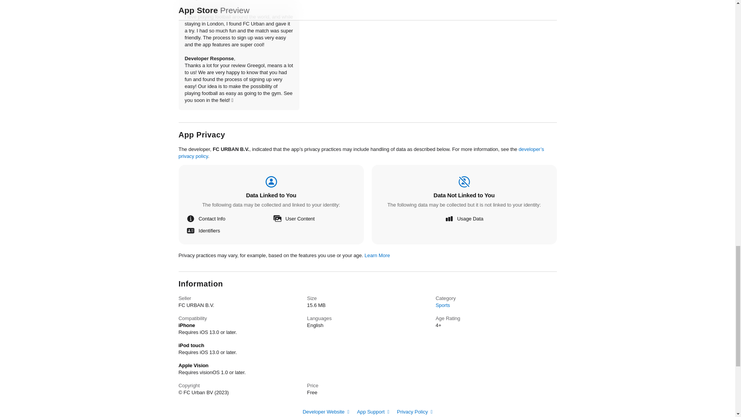 Image resolution: width=741 pixels, height=417 pixels. What do you see at coordinates (415, 412) in the screenshot?
I see `Privacy Policy` at bounding box center [415, 412].